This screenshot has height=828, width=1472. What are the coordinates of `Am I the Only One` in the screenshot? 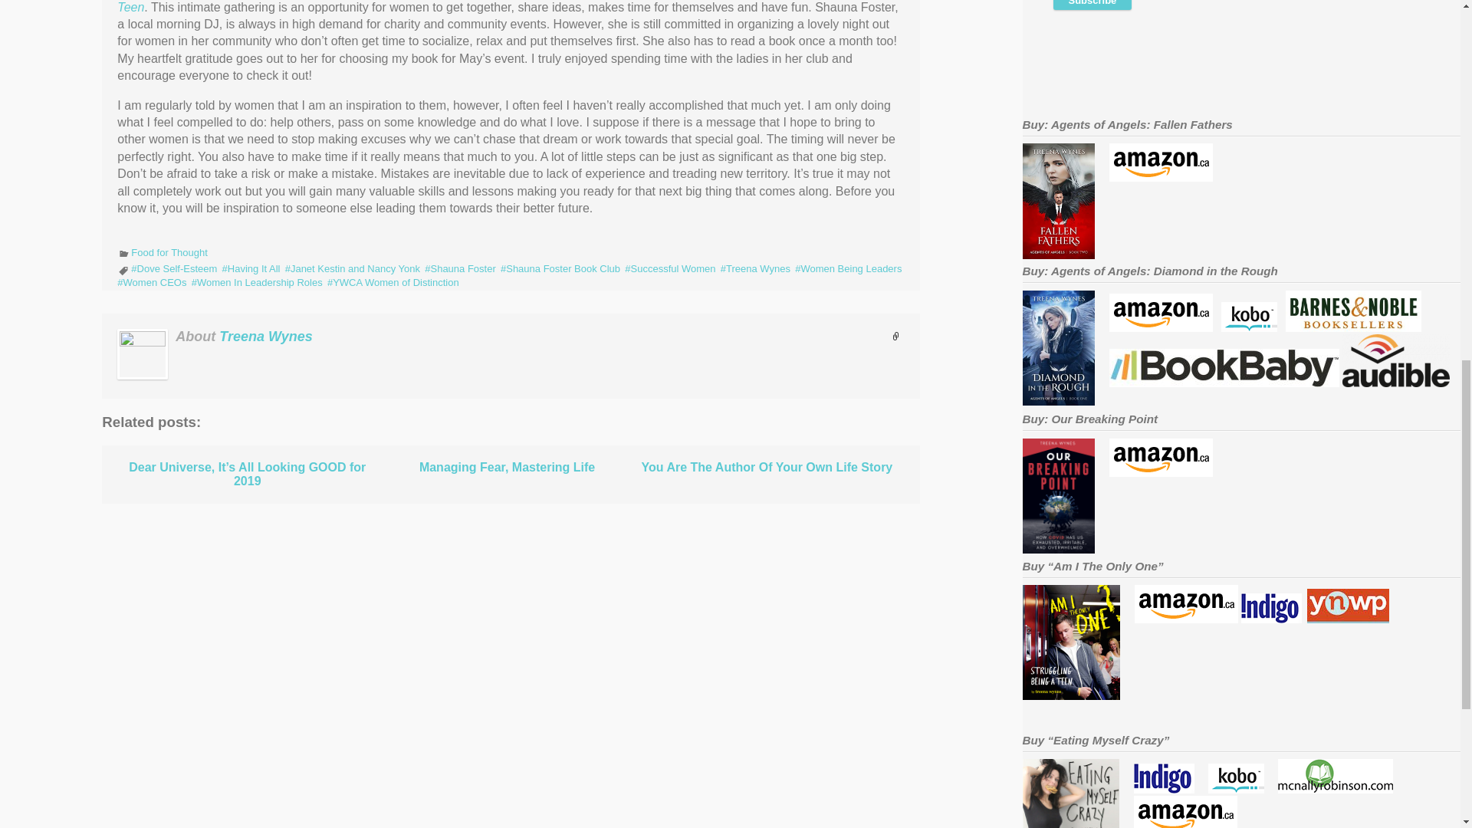 It's located at (1186, 619).